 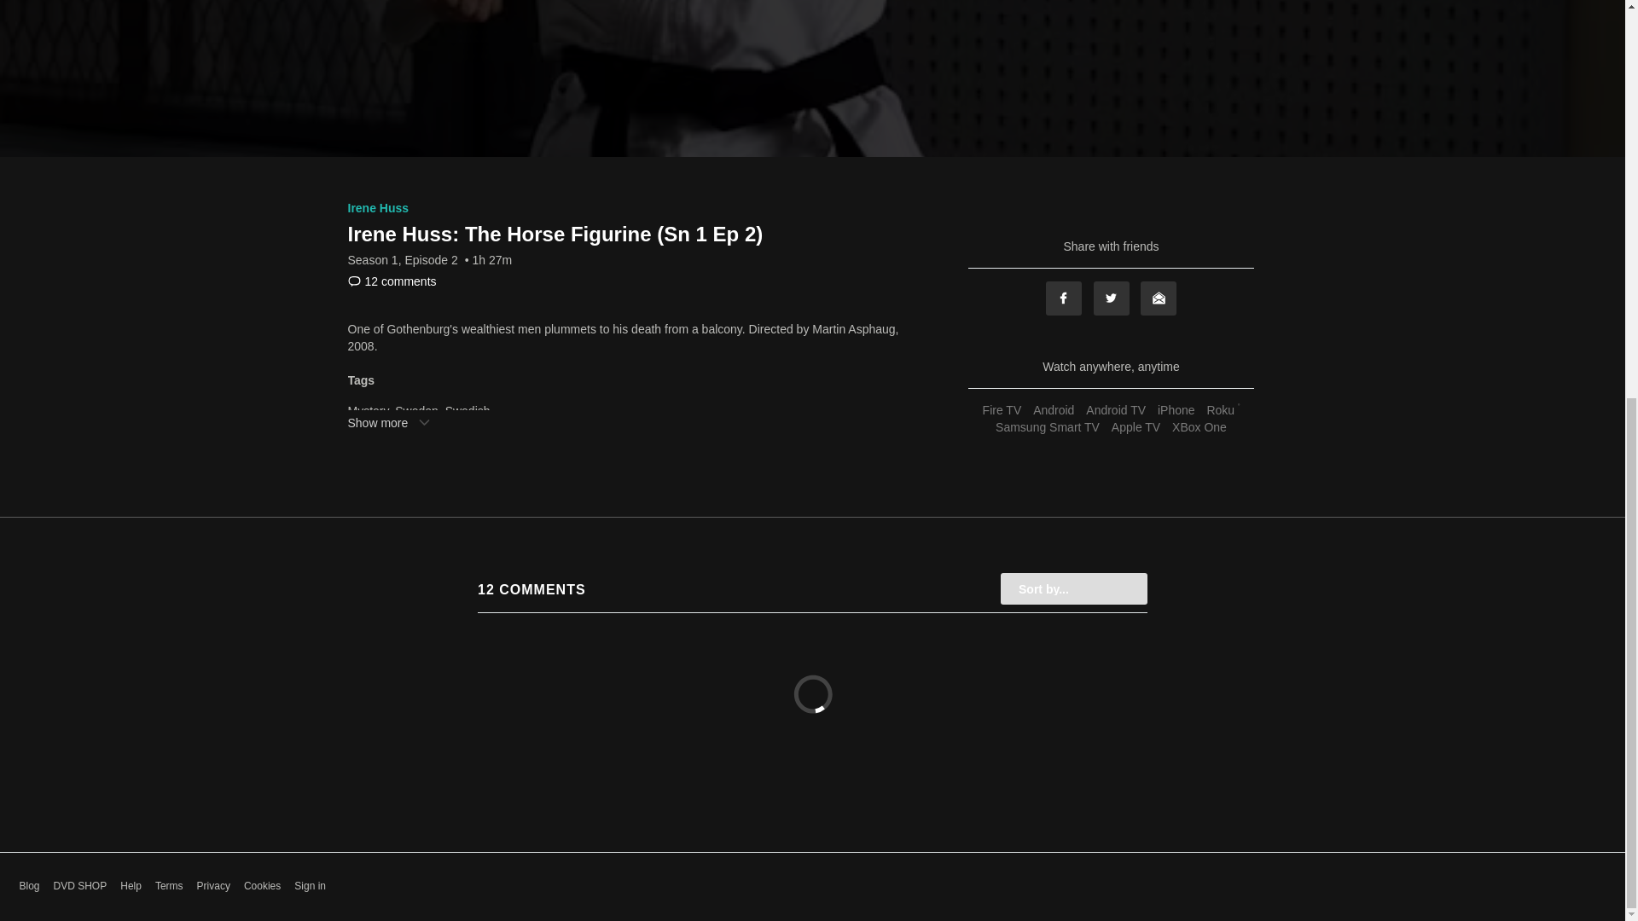 I want to click on DVD SHOP, so click(x=80, y=886).